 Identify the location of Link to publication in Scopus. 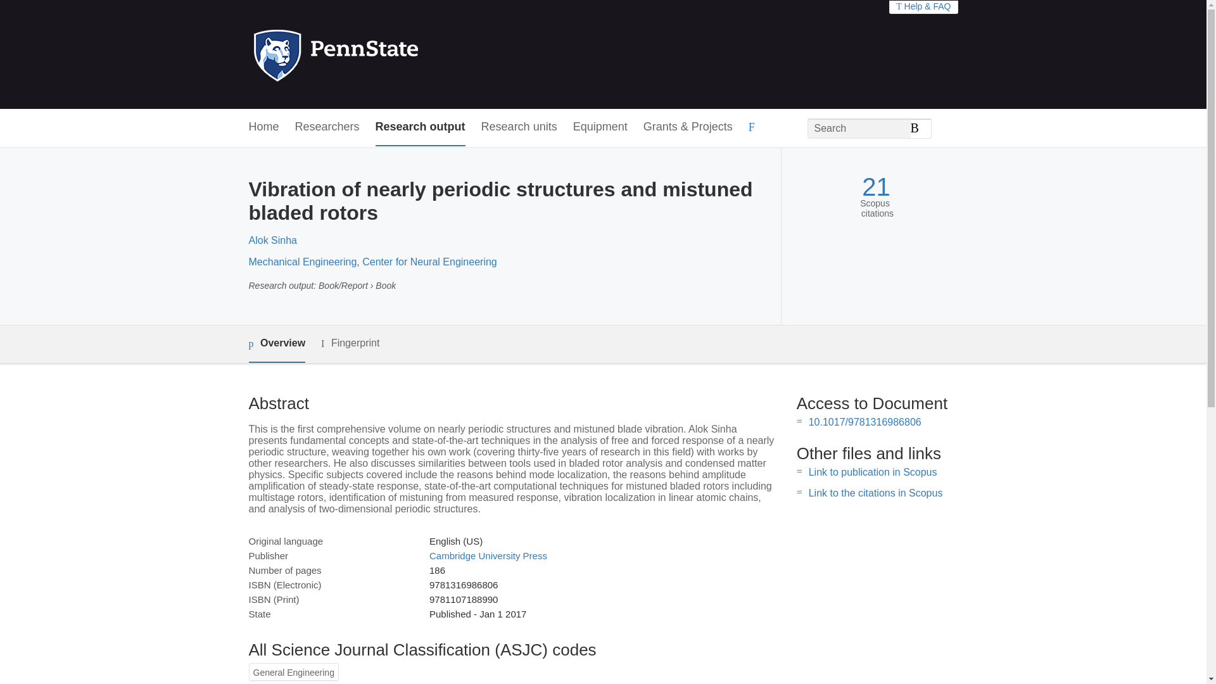
(873, 471).